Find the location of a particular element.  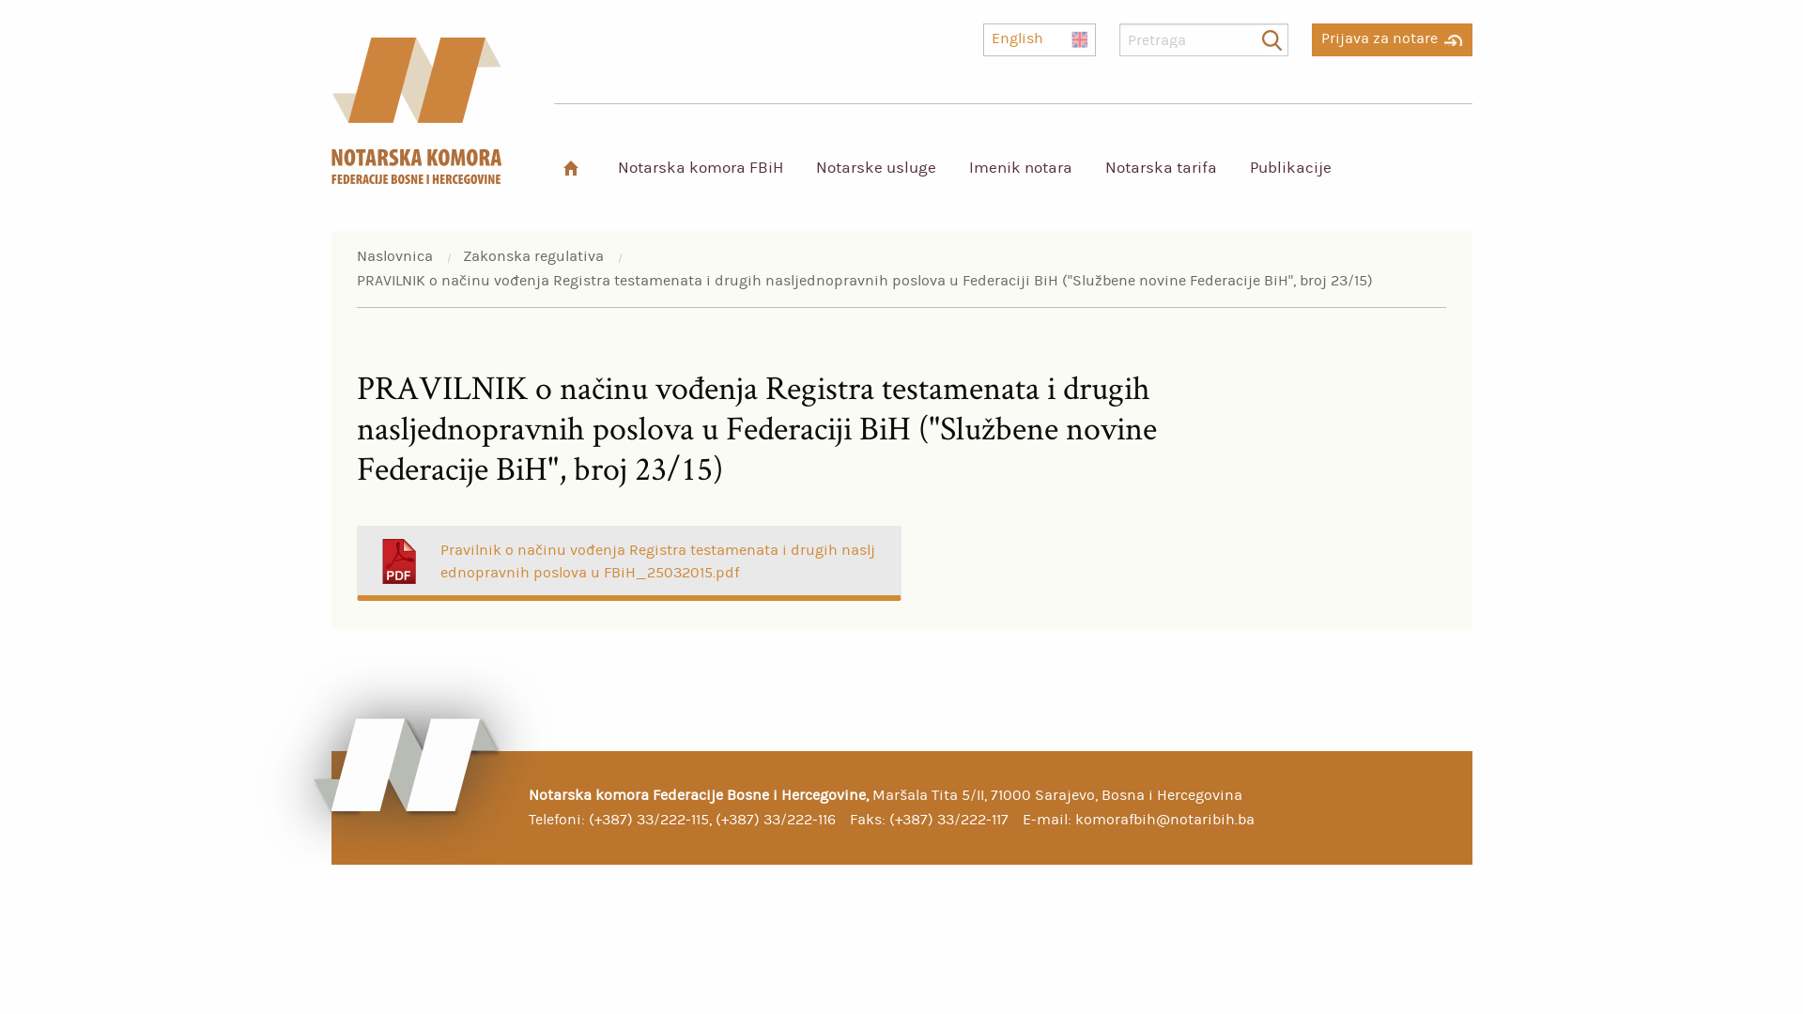

Prijava za notare is located at coordinates (1392, 35).